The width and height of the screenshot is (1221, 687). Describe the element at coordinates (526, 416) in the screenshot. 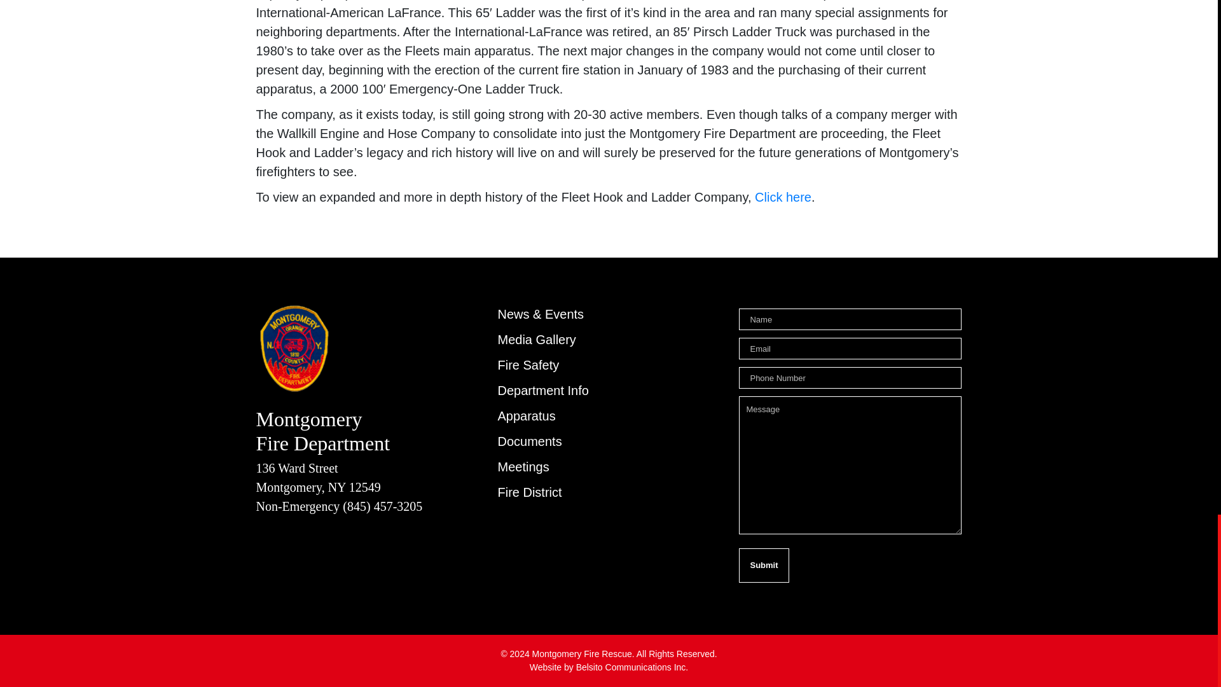

I see `Apparatus` at that location.